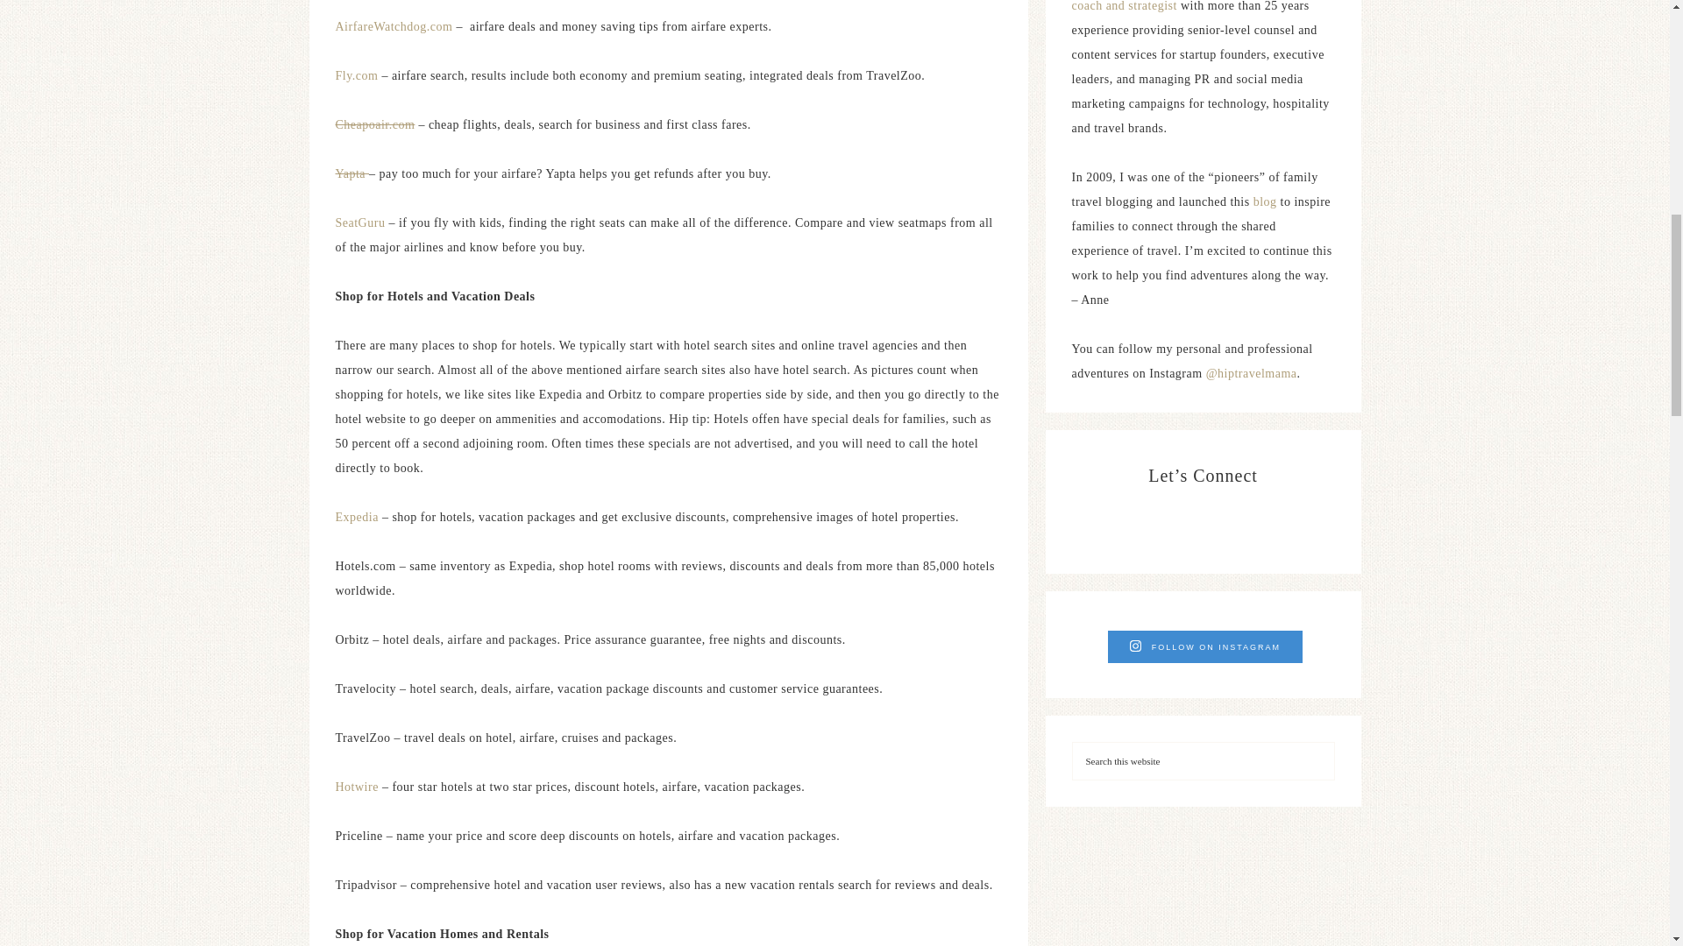 The image size is (1683, 946). I want to click on Fly.com, so click(356, 75).